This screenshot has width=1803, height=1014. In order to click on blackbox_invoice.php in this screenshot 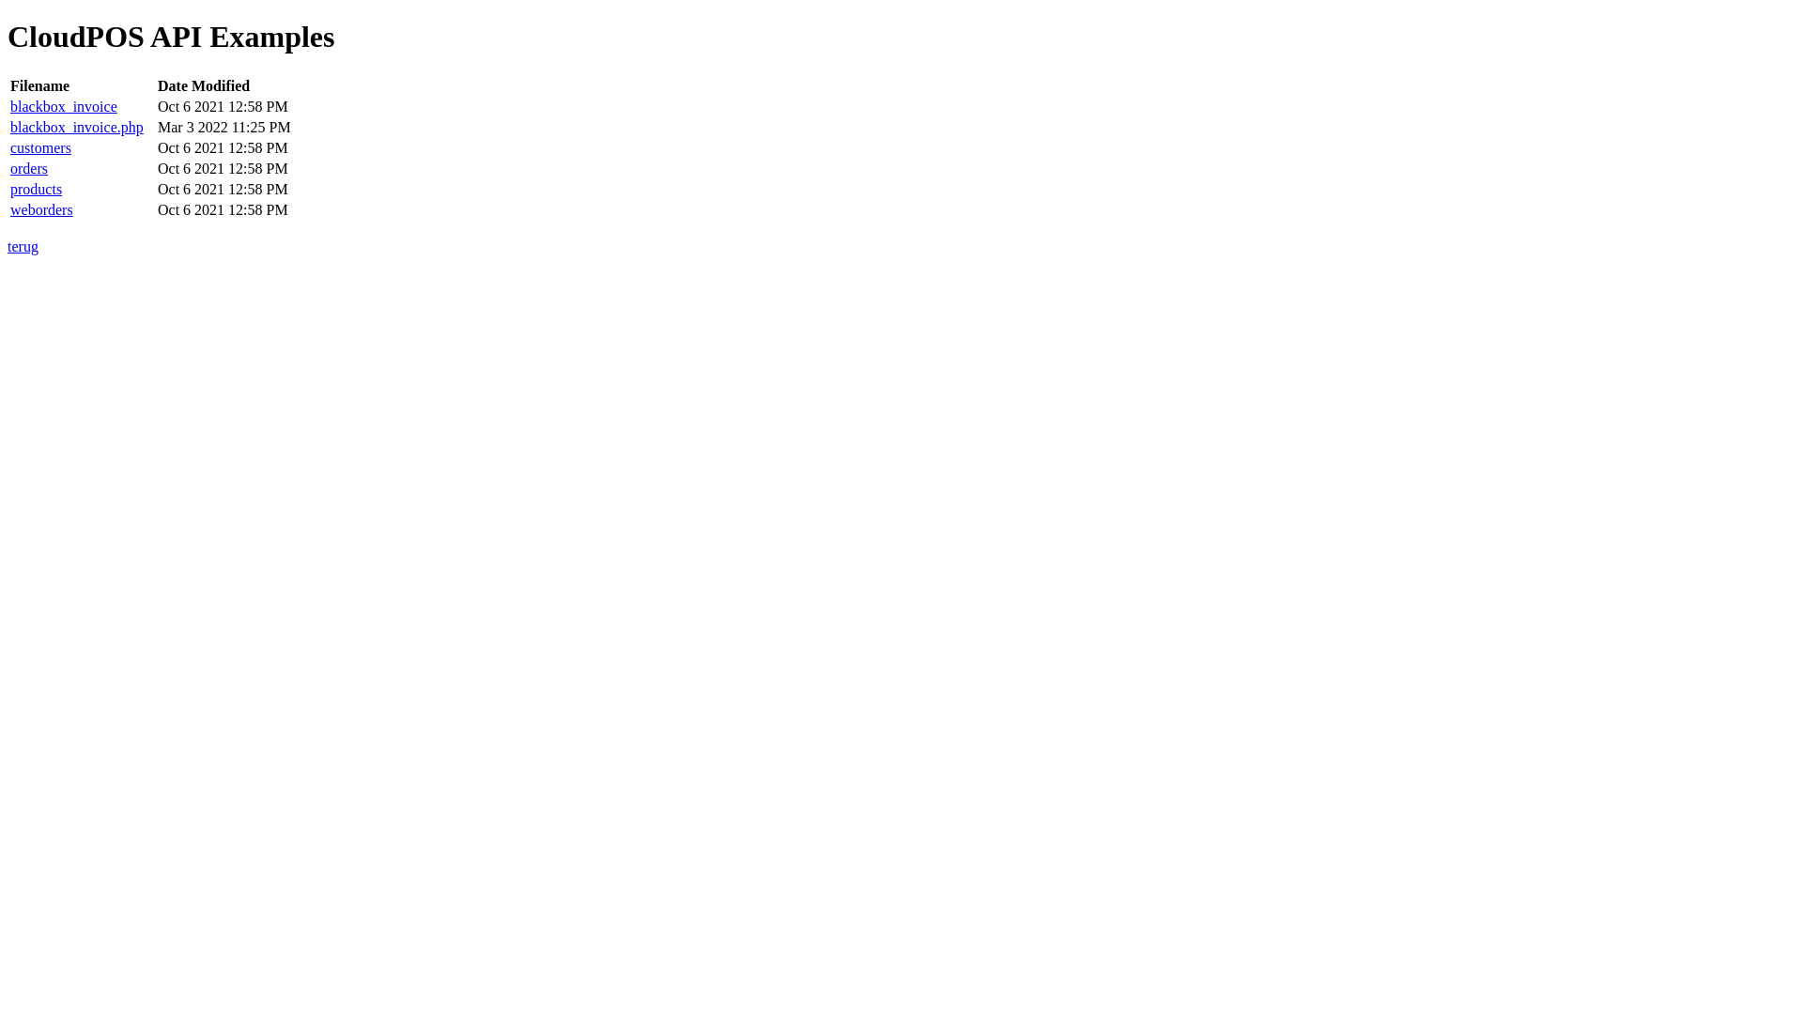, I will do `click(77, 128)`.